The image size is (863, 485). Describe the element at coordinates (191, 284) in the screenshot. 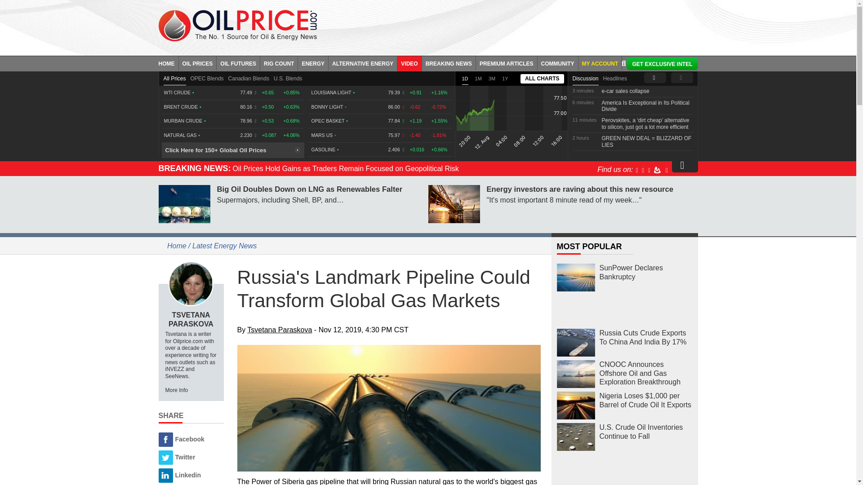

I see `Tsvetana Paraskova` at that location.